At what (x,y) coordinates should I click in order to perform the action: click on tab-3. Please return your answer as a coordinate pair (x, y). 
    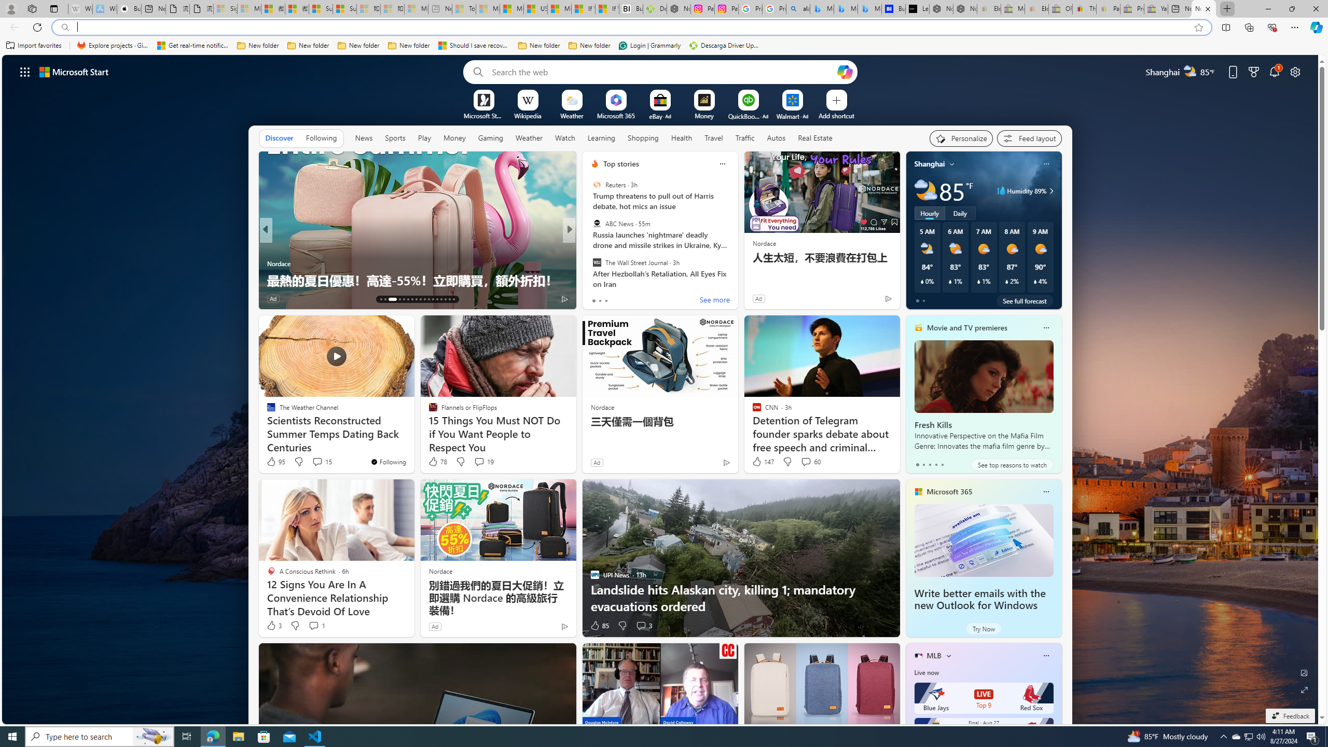
    Looking at the image, I should click on (935, 464).